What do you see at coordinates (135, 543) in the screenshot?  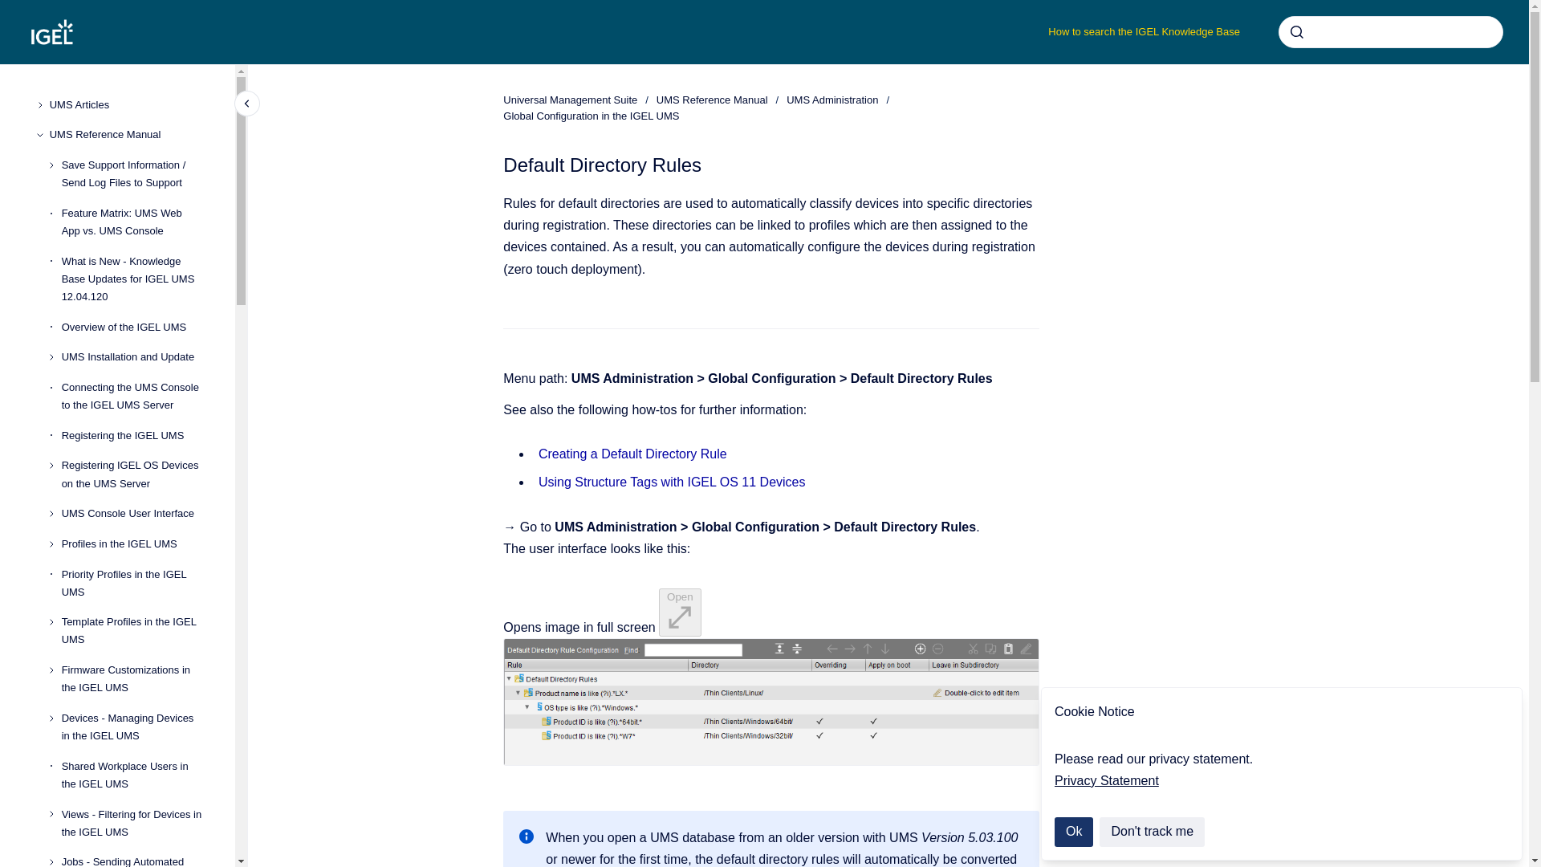 I see `Profiles in the IGEL UMS` at bounding box center [135, 543].